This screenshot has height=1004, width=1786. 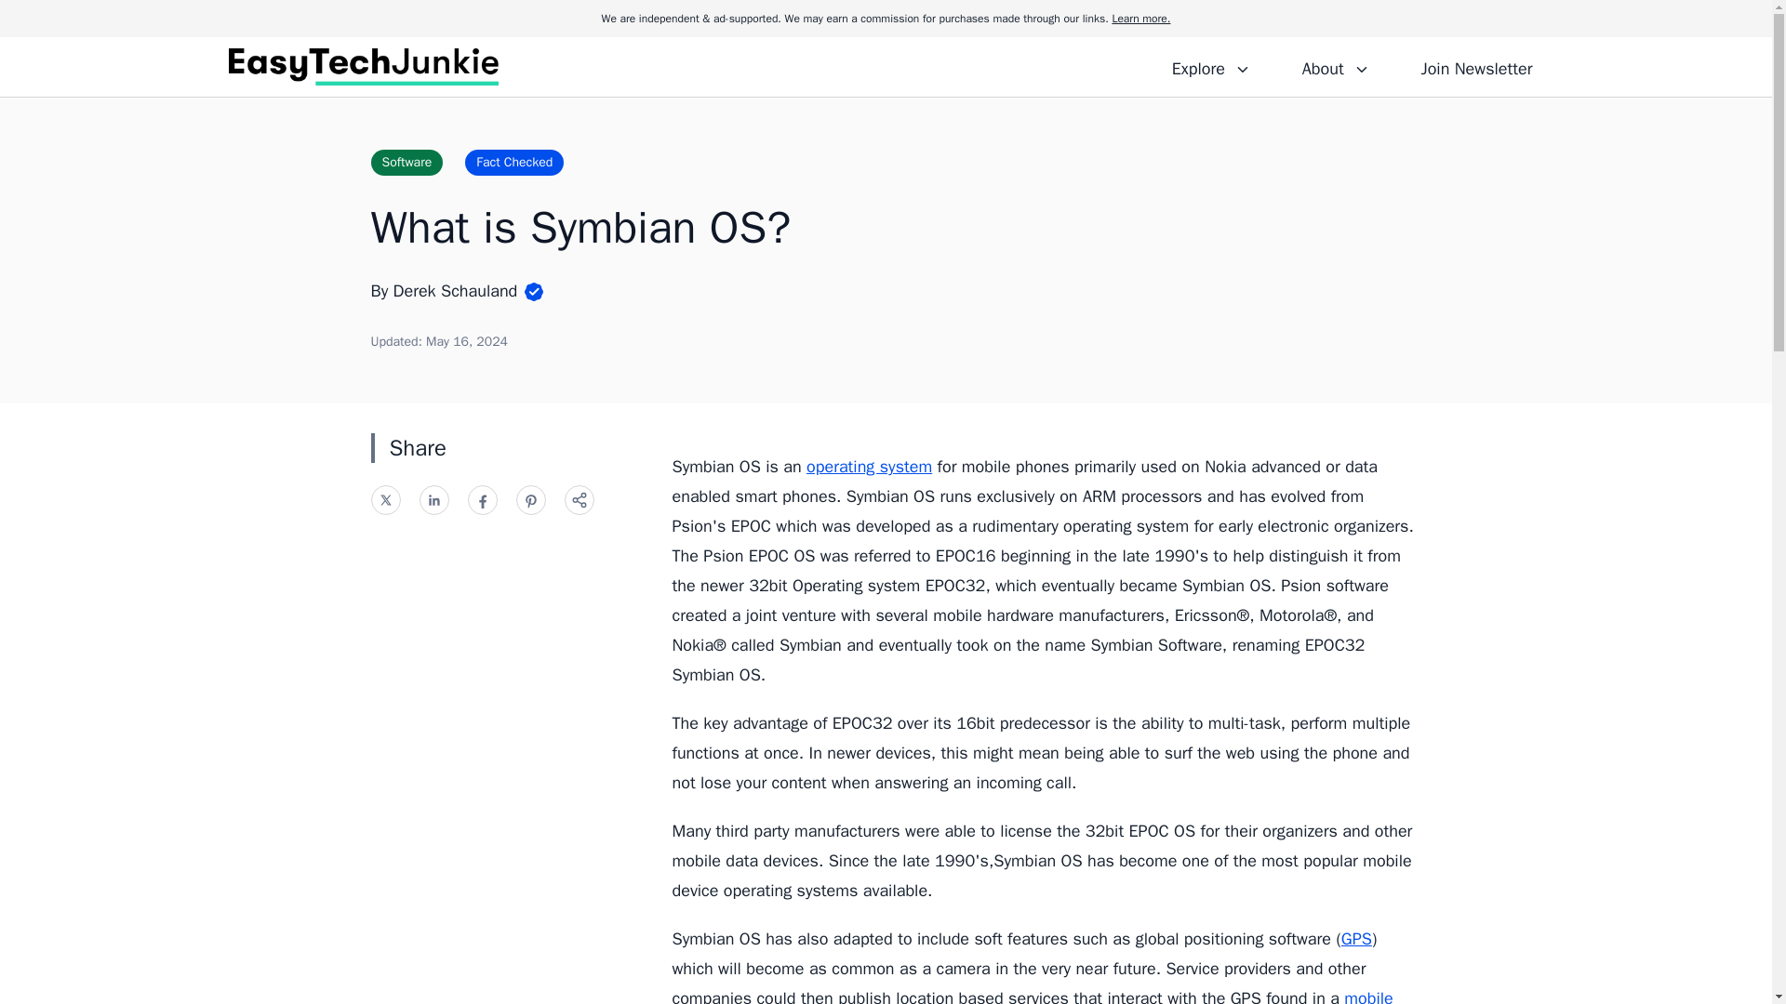 What do you see at coordinates (869, 467) in the screenshot?
I see `operating system` at bounding box center [869, 467].